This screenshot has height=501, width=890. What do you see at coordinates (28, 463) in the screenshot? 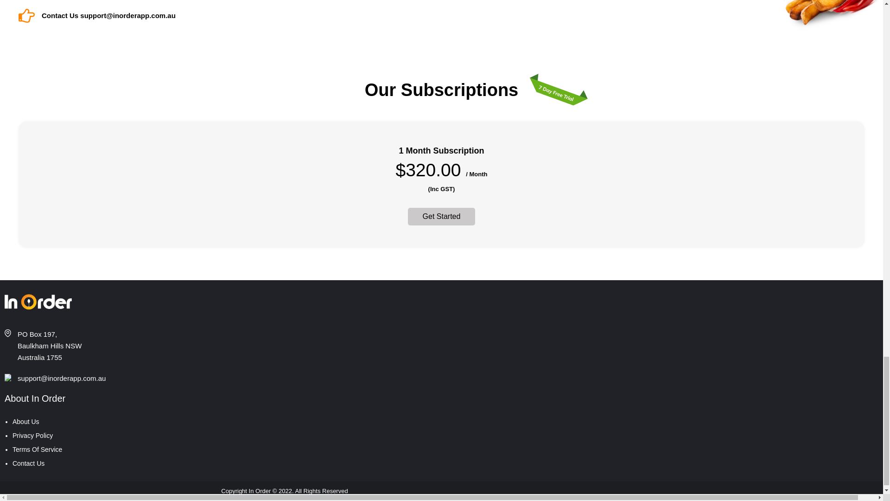
I see `Contact Us` at bounding box center [28, 463].